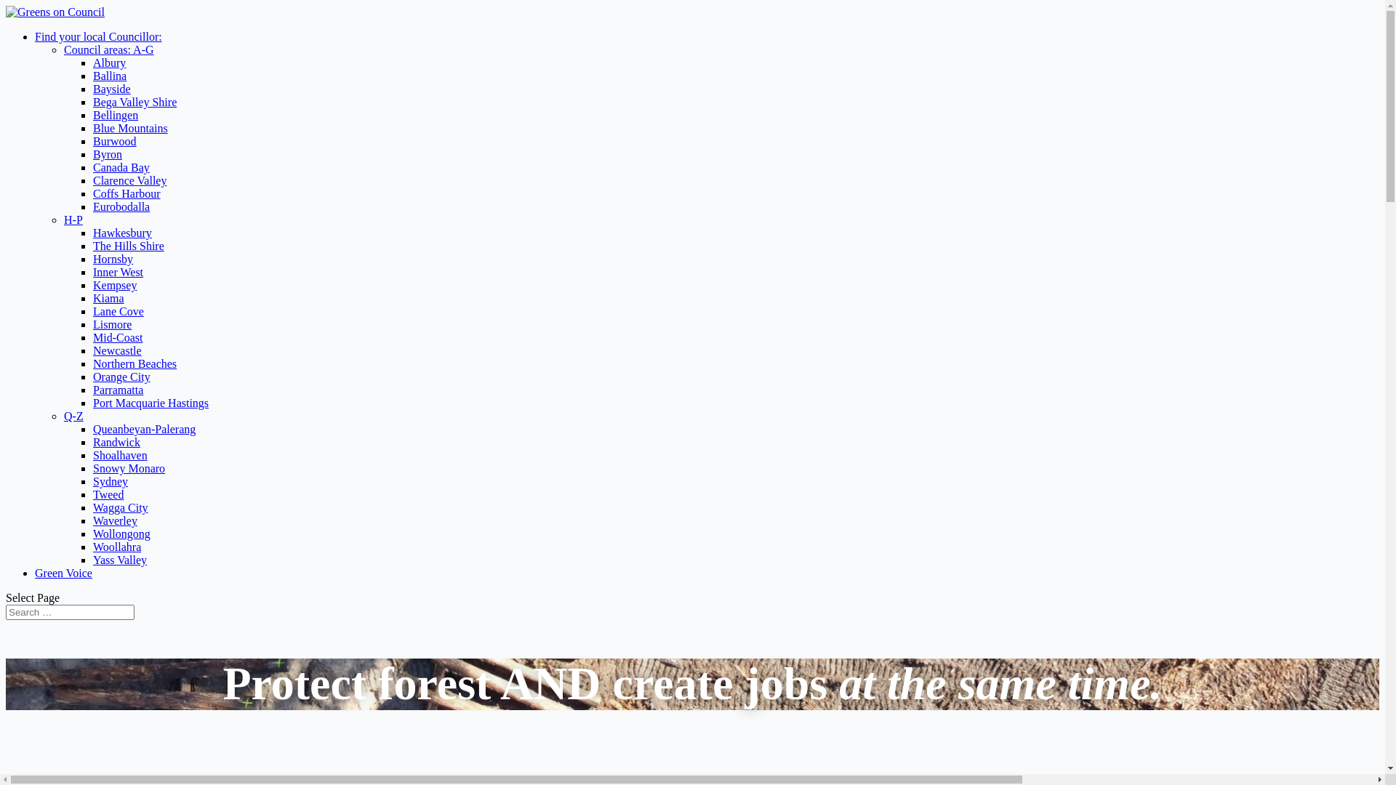 The image size is (1396, 785). What do you see at coordinates (115, 285) in the screenshot?
I see `Kempsey` at bounding box center [115, 285].